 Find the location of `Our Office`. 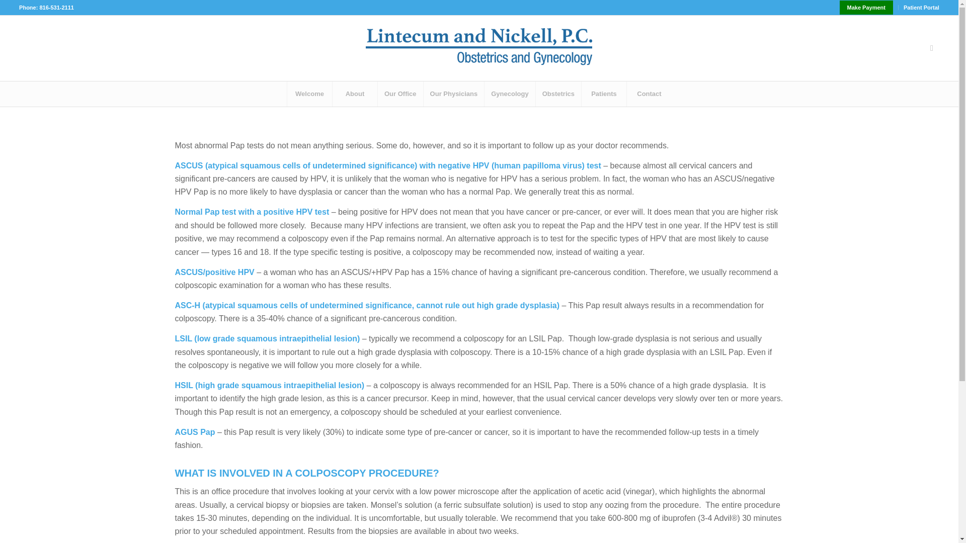

Our Office is located at coordinates (400, 94).